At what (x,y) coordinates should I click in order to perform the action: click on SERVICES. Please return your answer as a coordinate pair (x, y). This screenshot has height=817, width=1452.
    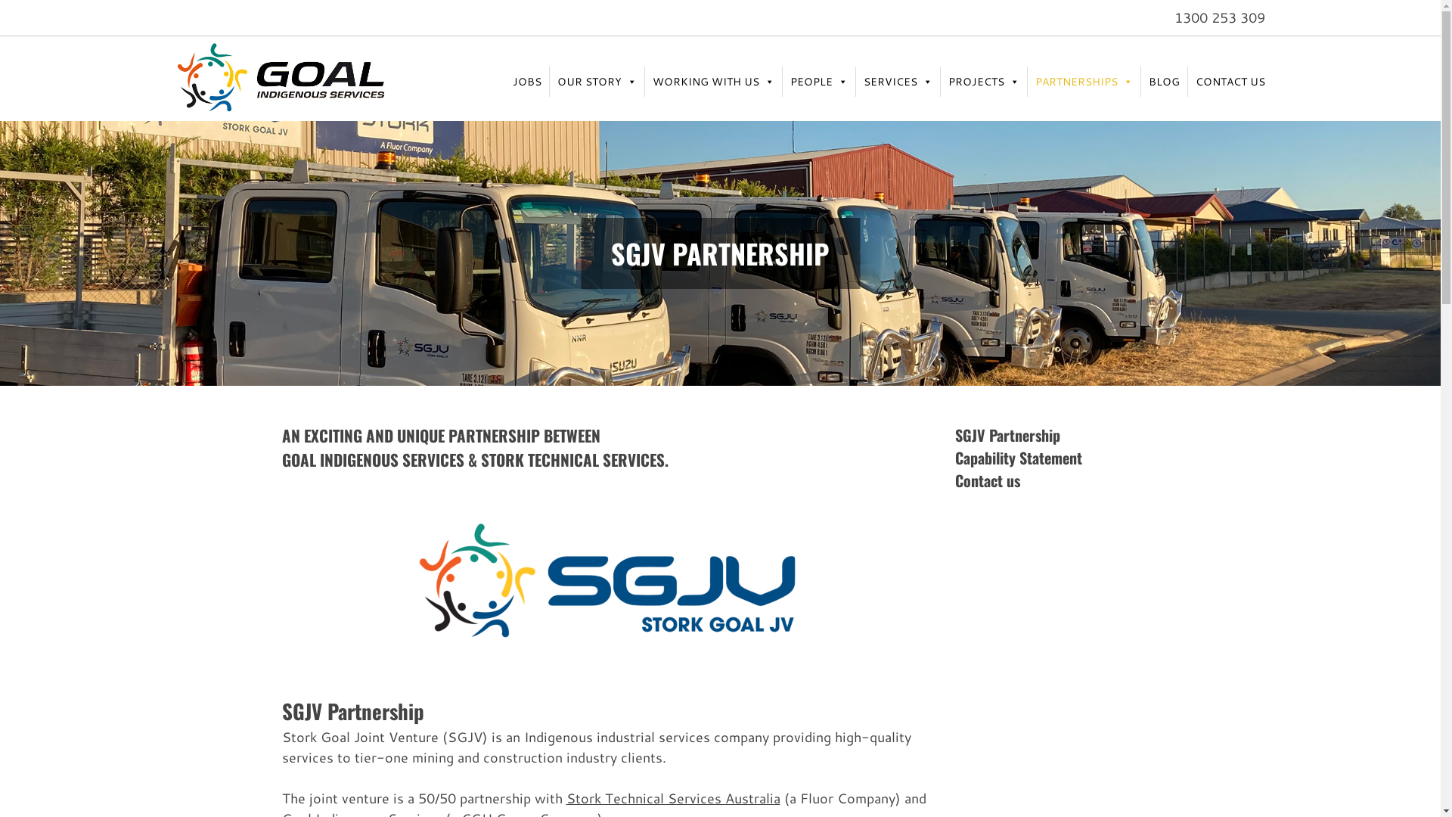
    Looking at the image, I should click on (898, 82).